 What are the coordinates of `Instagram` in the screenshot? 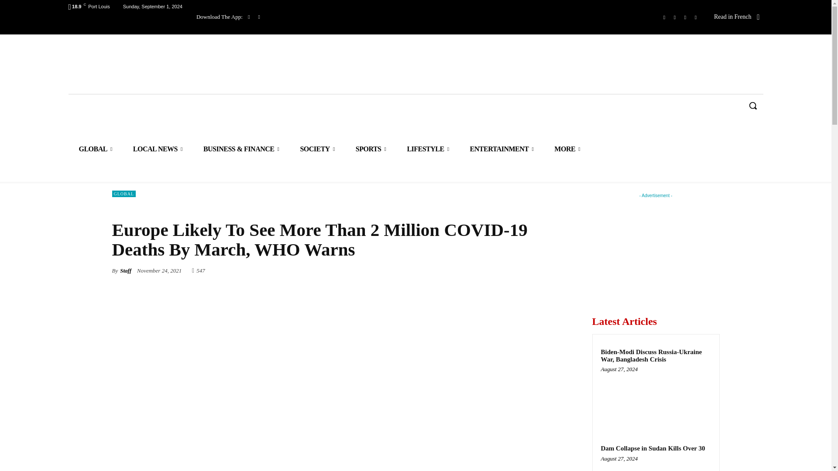 It's located at (675, 17).